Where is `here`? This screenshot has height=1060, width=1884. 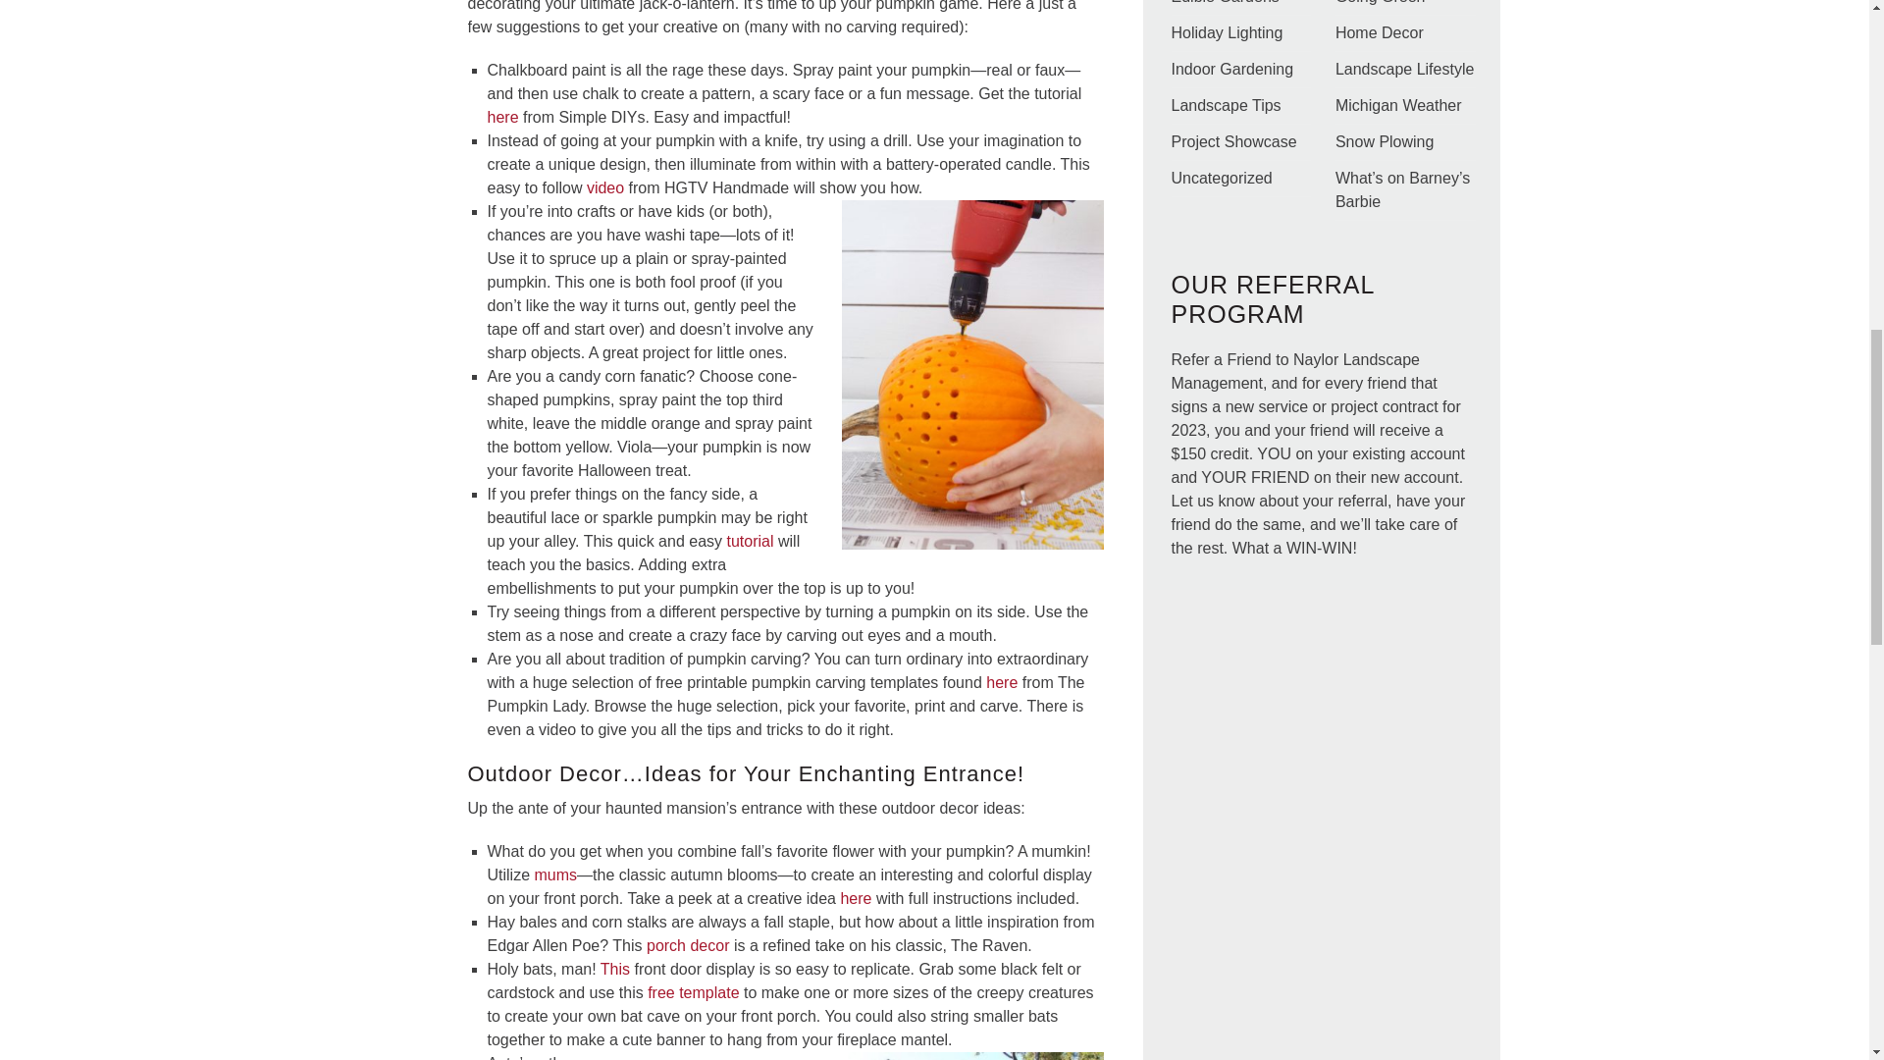
here is located at coordinates (1001, 682).